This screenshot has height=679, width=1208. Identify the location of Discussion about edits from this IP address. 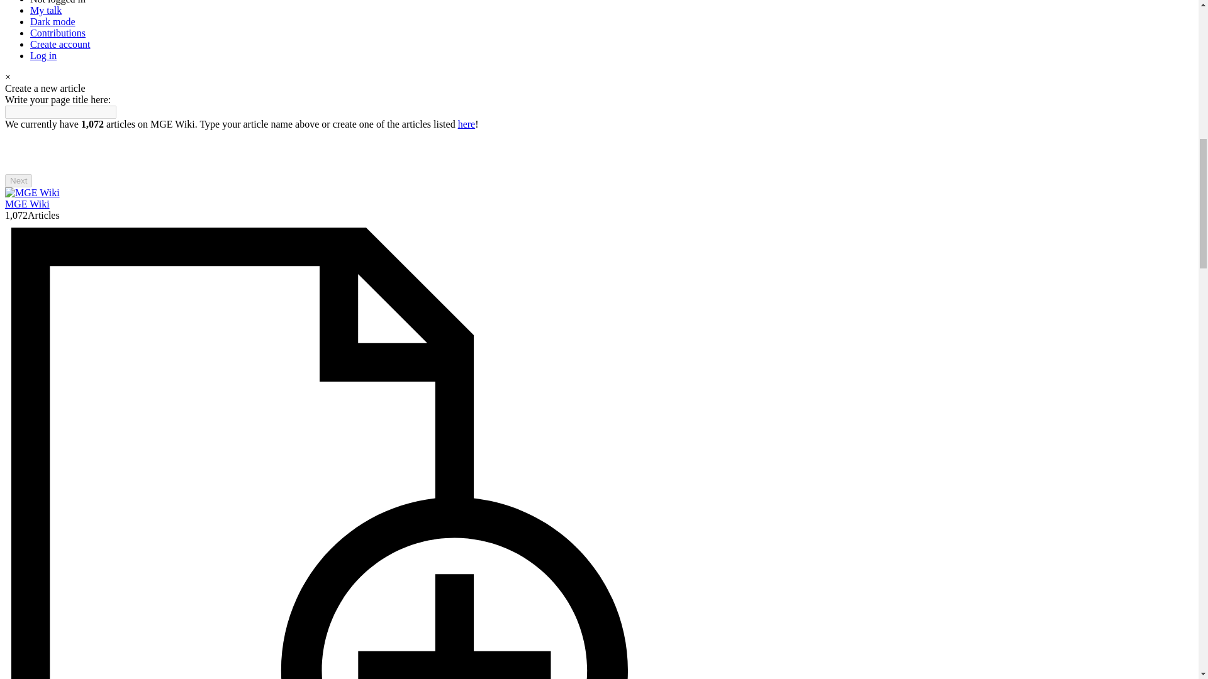
(45, 10).